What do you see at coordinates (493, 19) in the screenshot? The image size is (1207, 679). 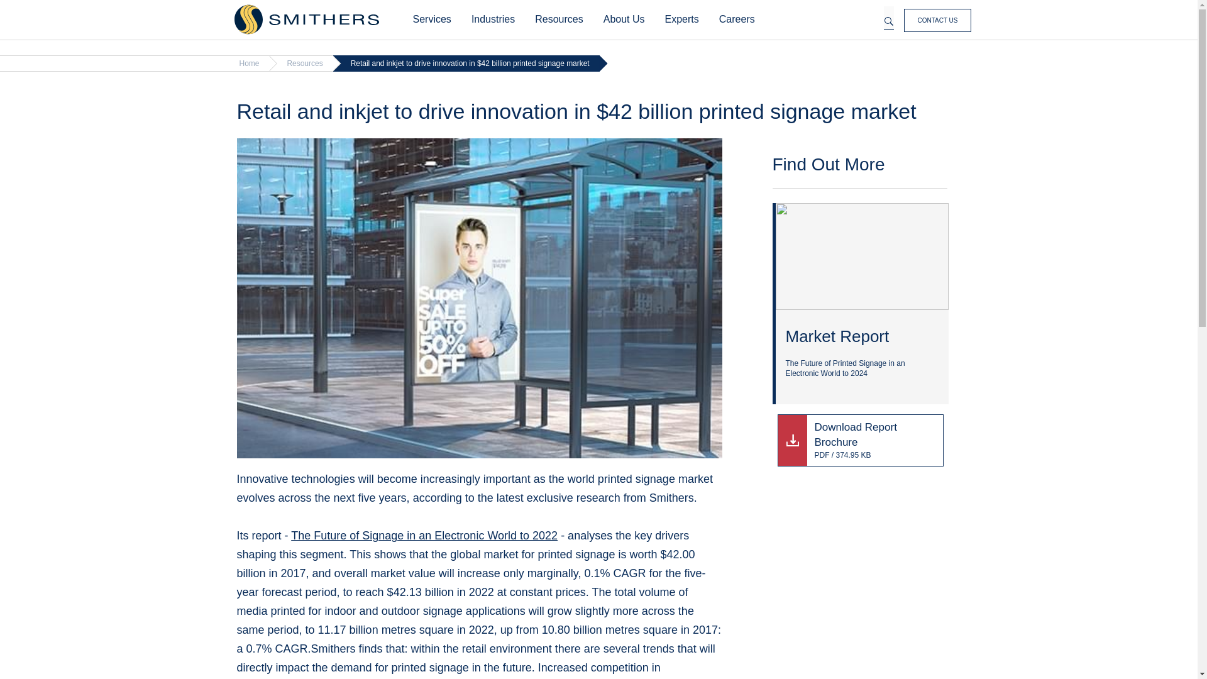 I see `Industries` at bounding box center [493, 19].